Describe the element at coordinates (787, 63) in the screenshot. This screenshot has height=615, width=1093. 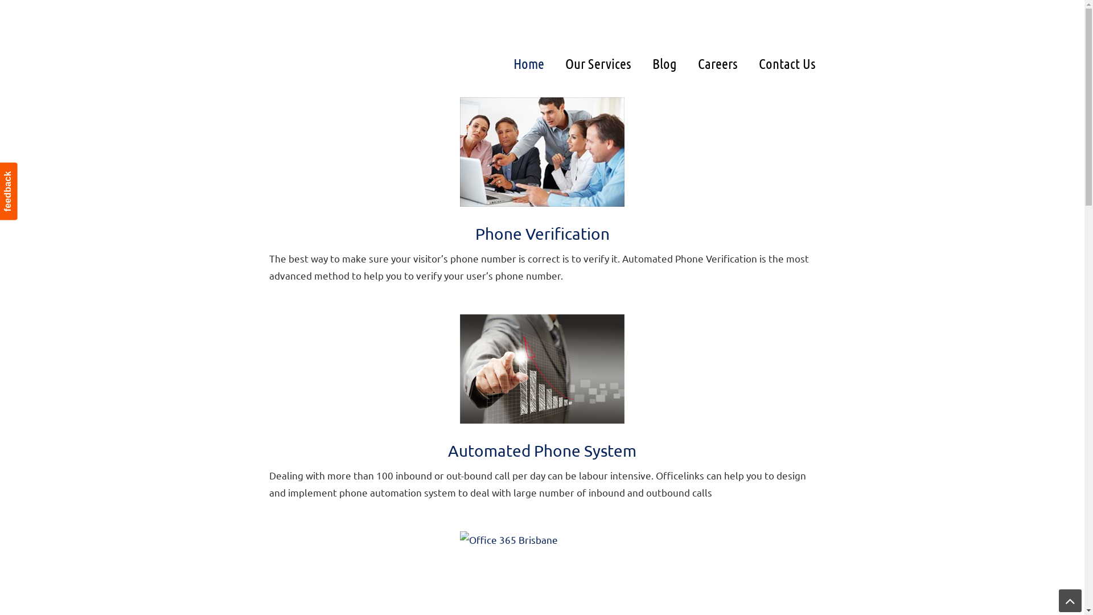
I see `Contact Us` at that location.